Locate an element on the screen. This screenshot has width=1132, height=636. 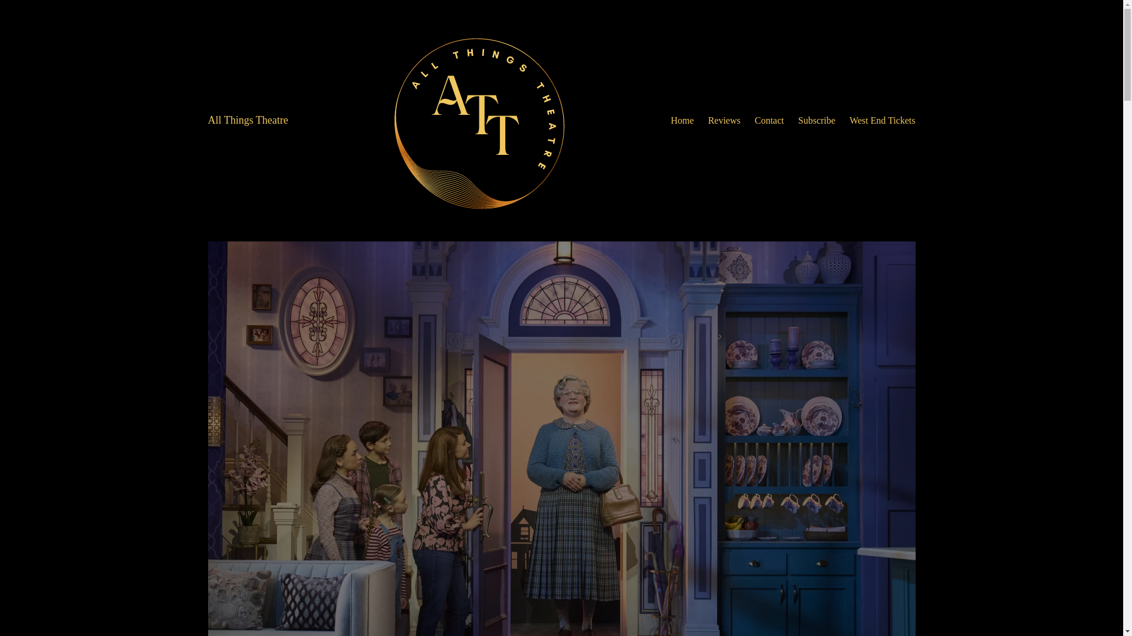
All Things Theatre is located at coordinates (247, 120).